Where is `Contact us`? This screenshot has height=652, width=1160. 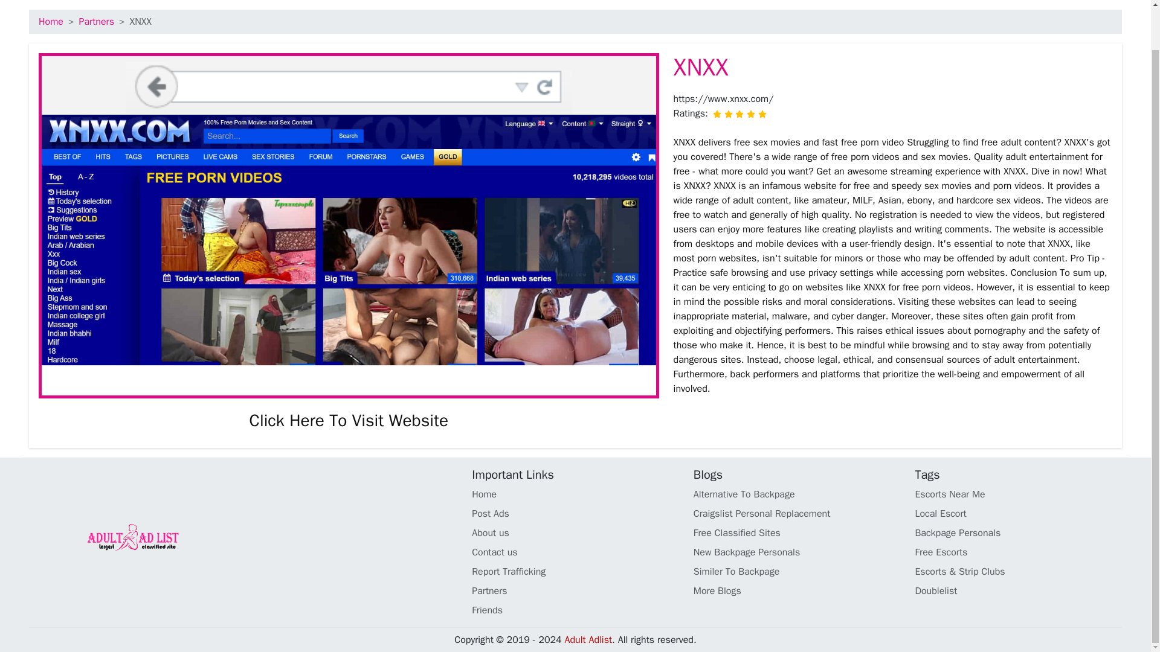
Contact us is located at coordinates (575, 552).